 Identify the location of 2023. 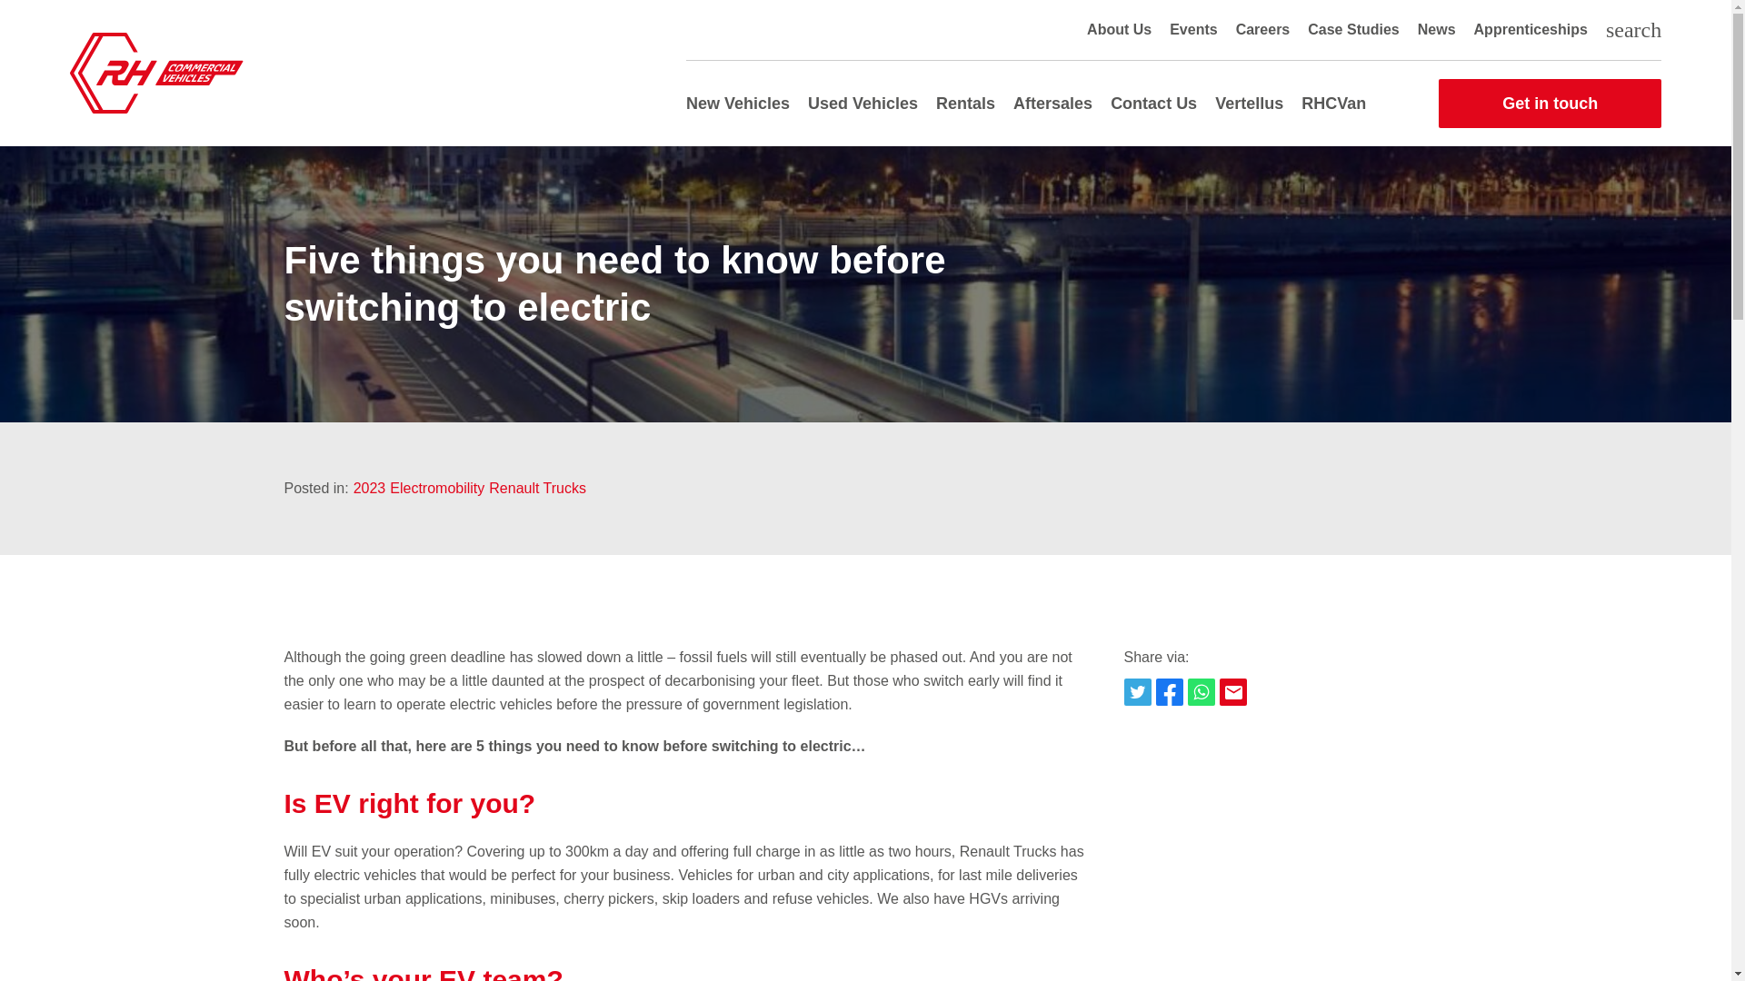
(369, 488).